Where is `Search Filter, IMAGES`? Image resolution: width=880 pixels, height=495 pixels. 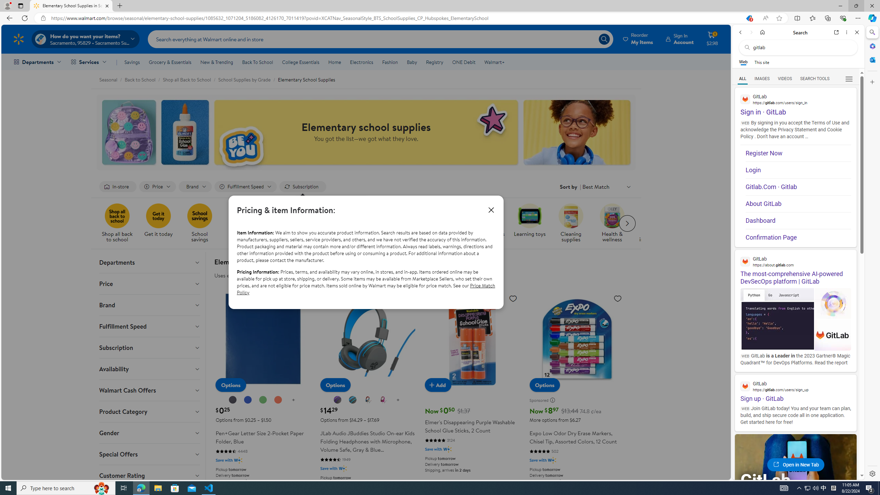 Search Filter, IMAGES is located at coordinates (762, 78).